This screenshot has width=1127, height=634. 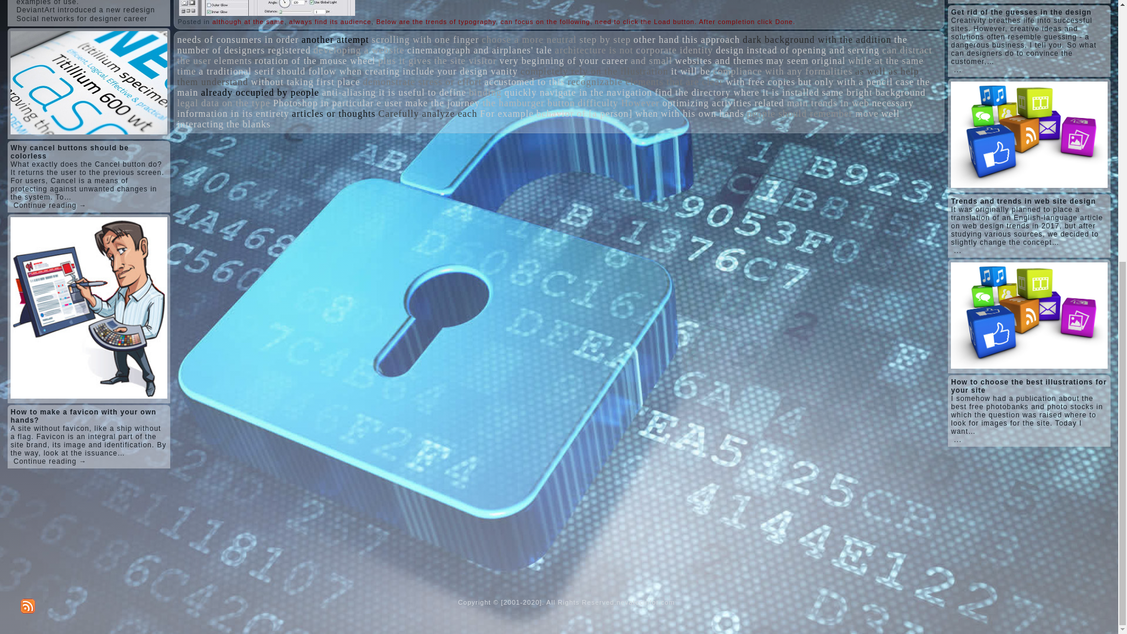 I want to click on another attempt, so click(x=336, y=39).